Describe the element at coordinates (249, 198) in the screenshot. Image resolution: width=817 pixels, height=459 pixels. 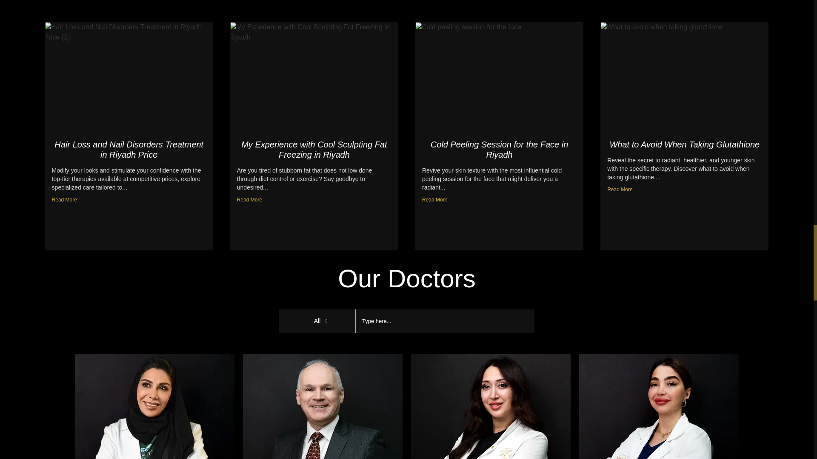
I see `Read More` at that location.